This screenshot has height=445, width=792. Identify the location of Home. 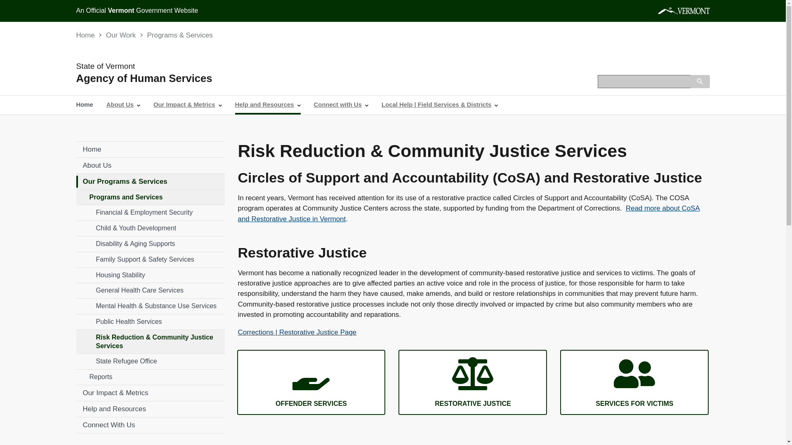
(84, 105).